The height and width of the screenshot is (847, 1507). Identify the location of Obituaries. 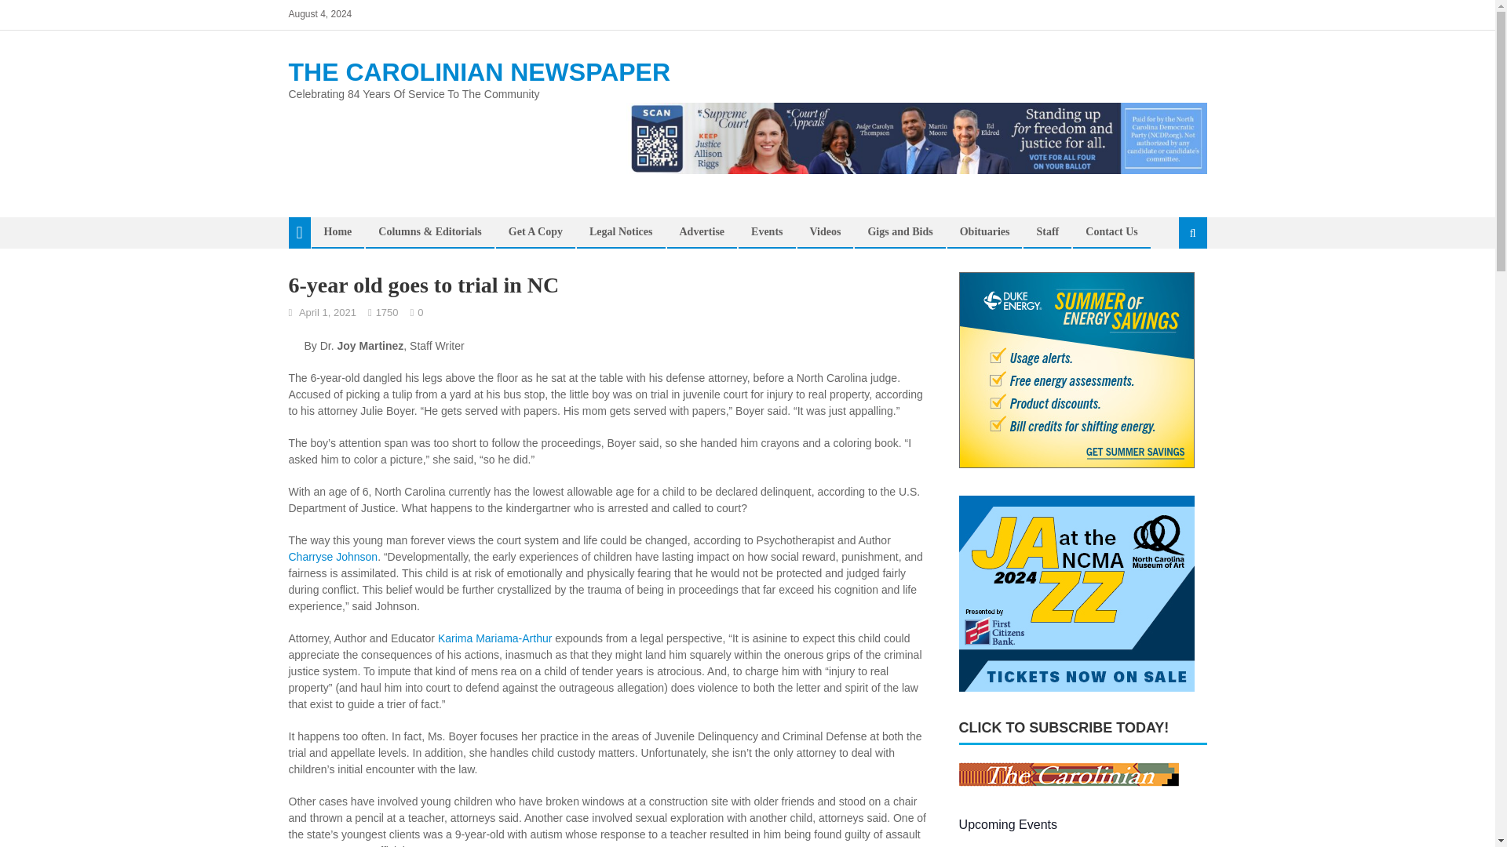
(984, 232).